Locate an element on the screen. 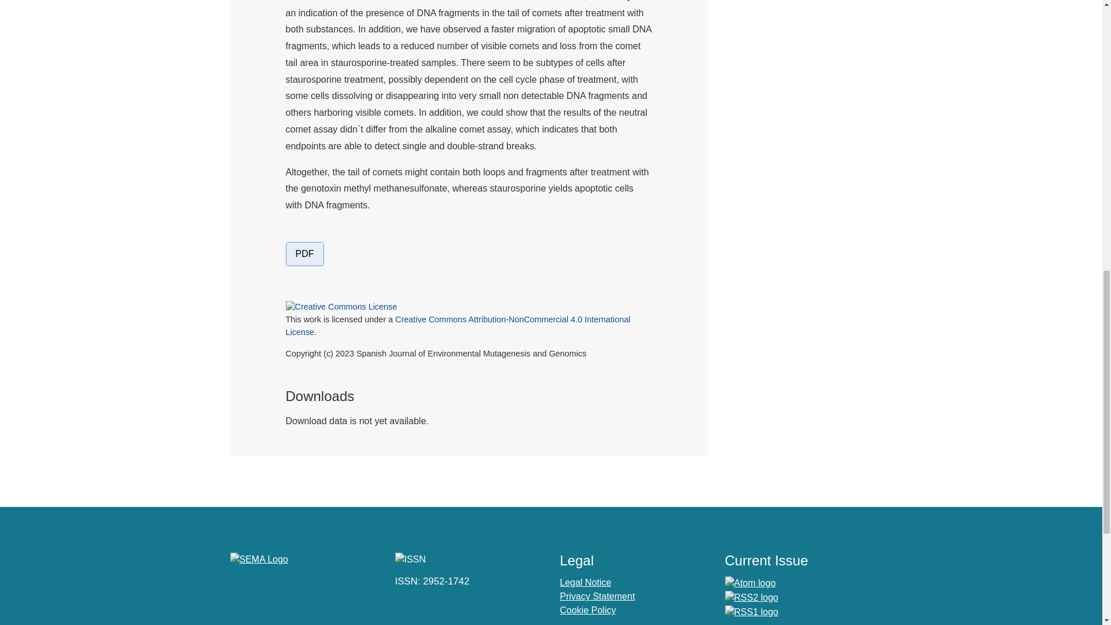 This screenshot has width=1111, height=625. Privacy Statement is located at coordinates (597, 596).